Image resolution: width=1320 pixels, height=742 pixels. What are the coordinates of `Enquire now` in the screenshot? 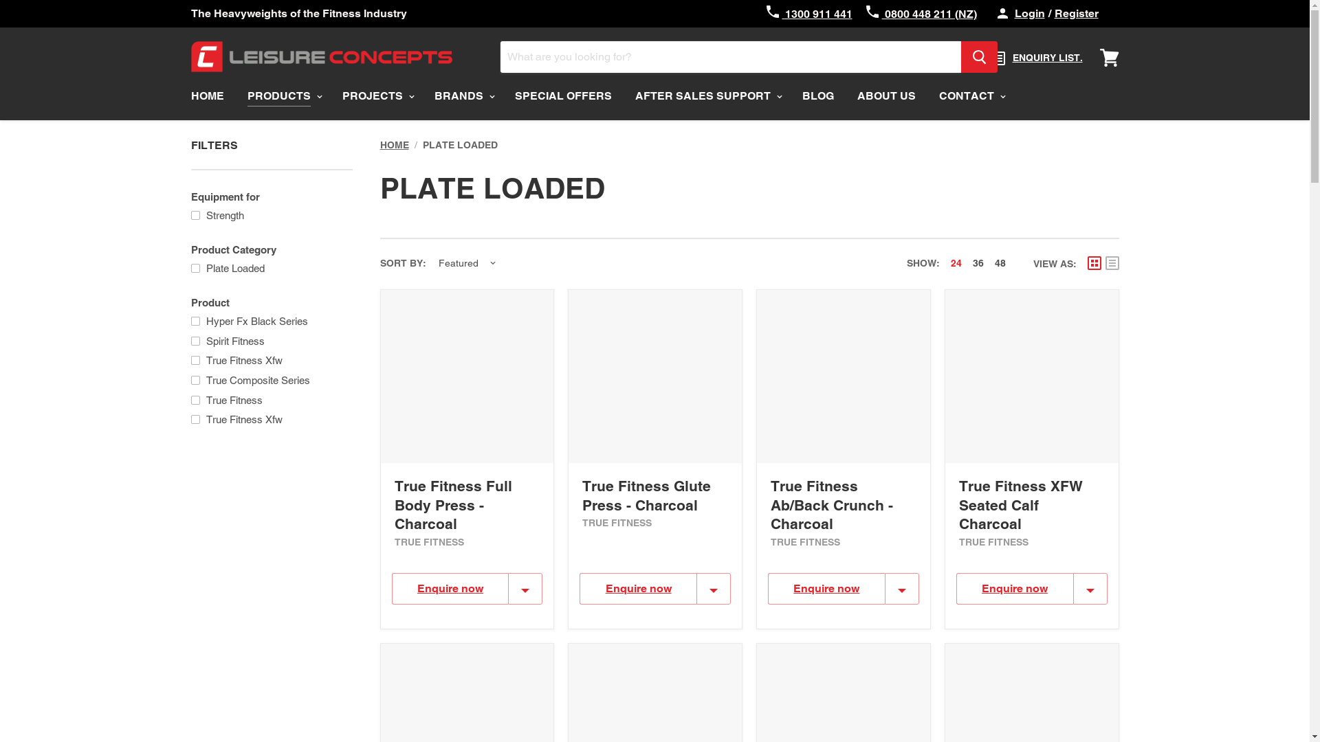 It's located at (450, 589).